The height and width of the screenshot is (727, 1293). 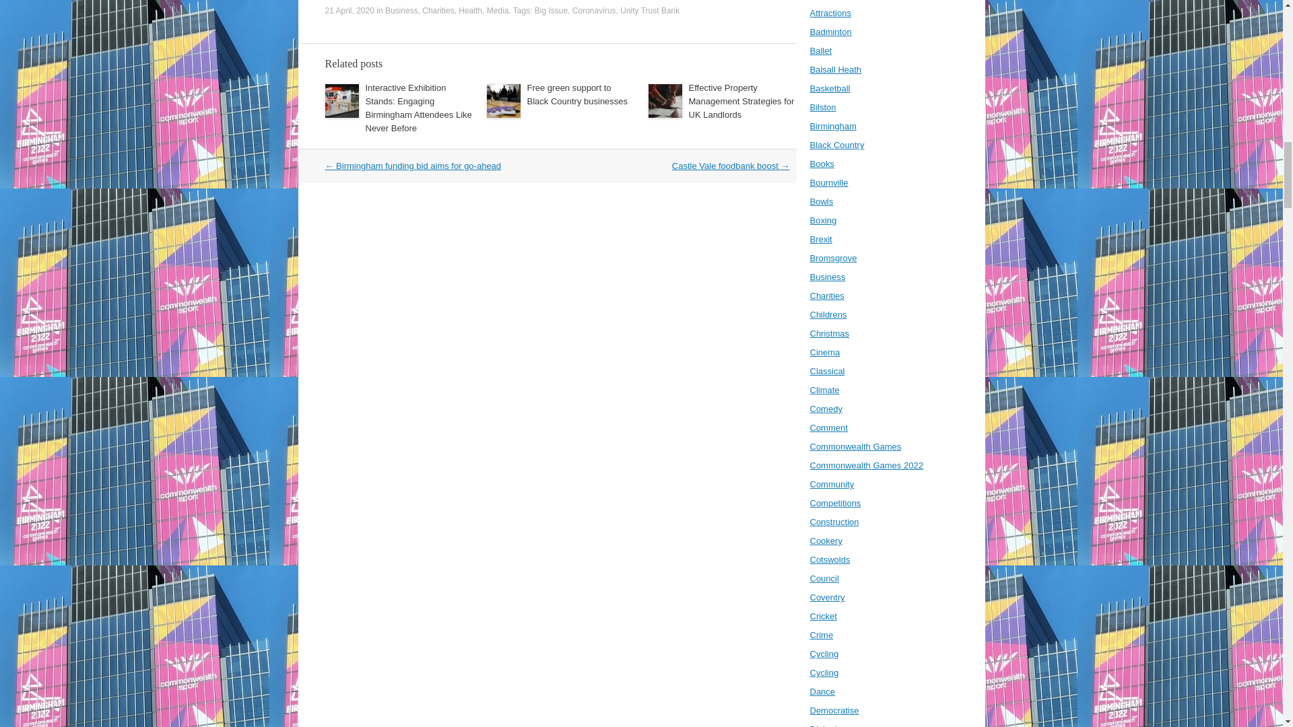 What do you see at coordinates (470, 10) in the screenshot?
I see `Health` at bounding box center [470, 10].